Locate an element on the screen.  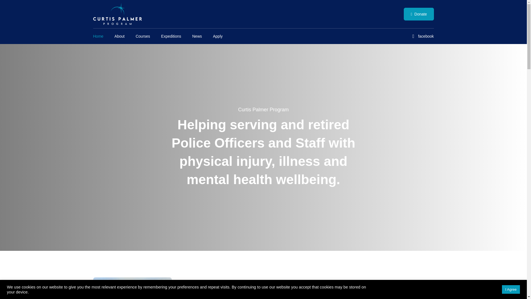
I Agree is located at coordinates (511, 289).